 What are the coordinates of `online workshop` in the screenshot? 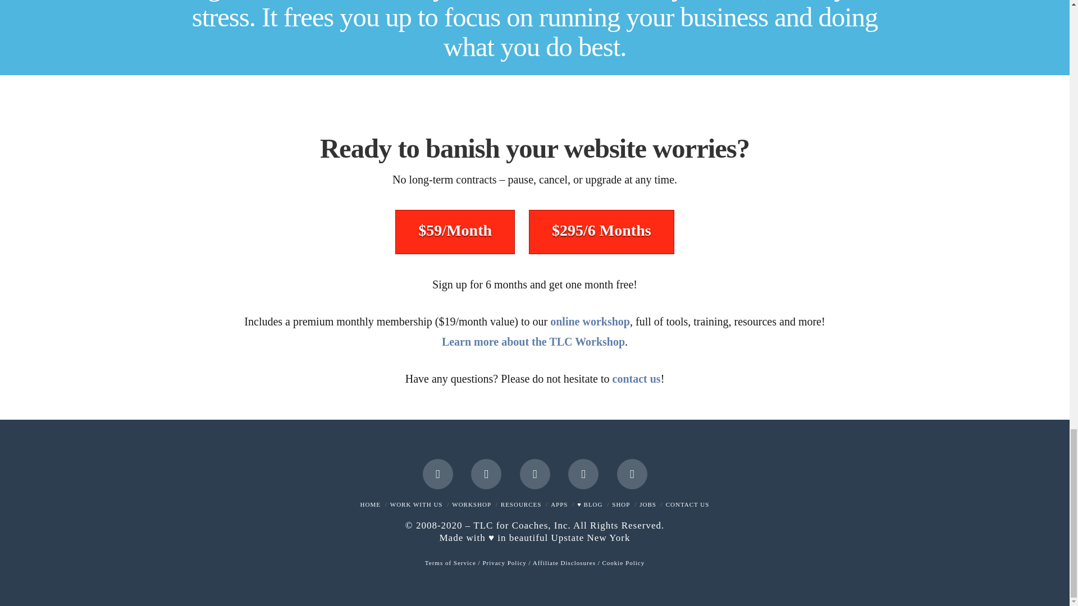 It's located at (590, 321).